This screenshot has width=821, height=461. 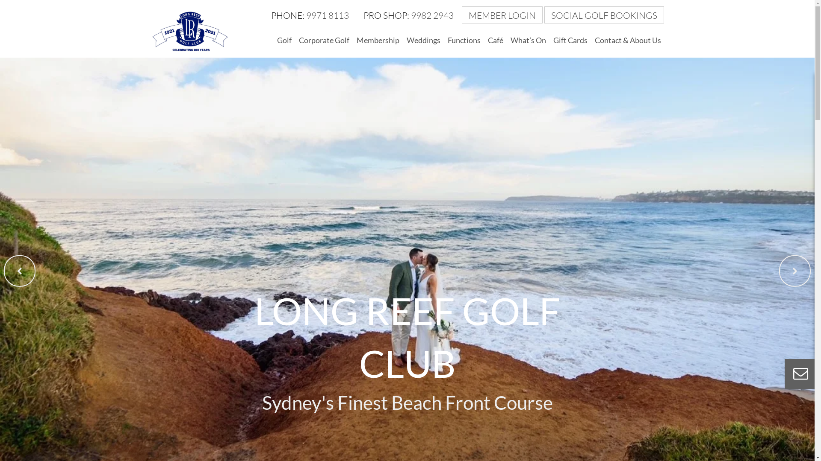 What do you see at coordinates (464, 41) in the screenshot?
I see `Functions` at bounding box center [464, 41].